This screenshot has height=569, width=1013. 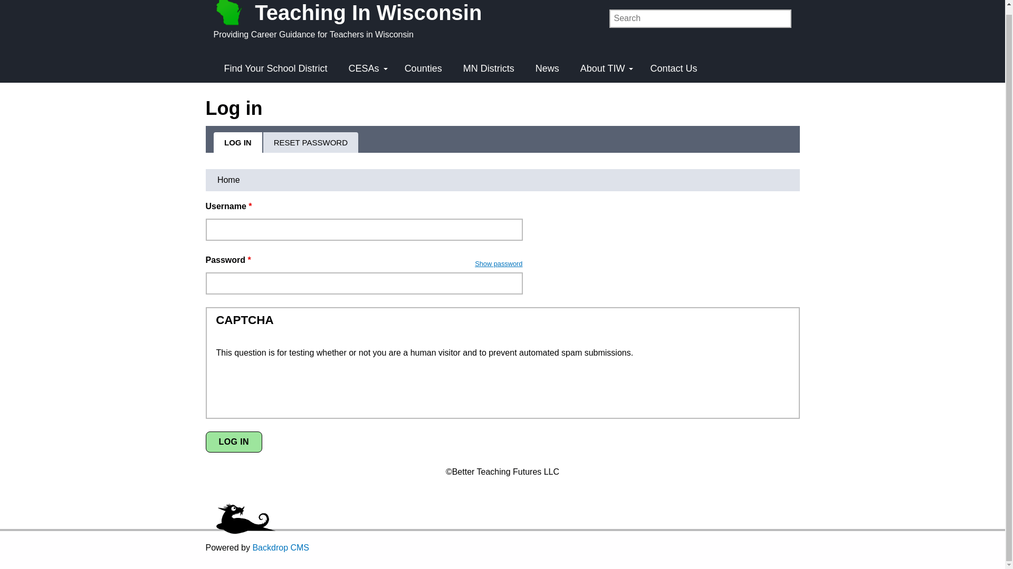 What do you see at coordinates (366, 68) in the screenshot?
I see `CESAs` at bounding box center [366, 68].